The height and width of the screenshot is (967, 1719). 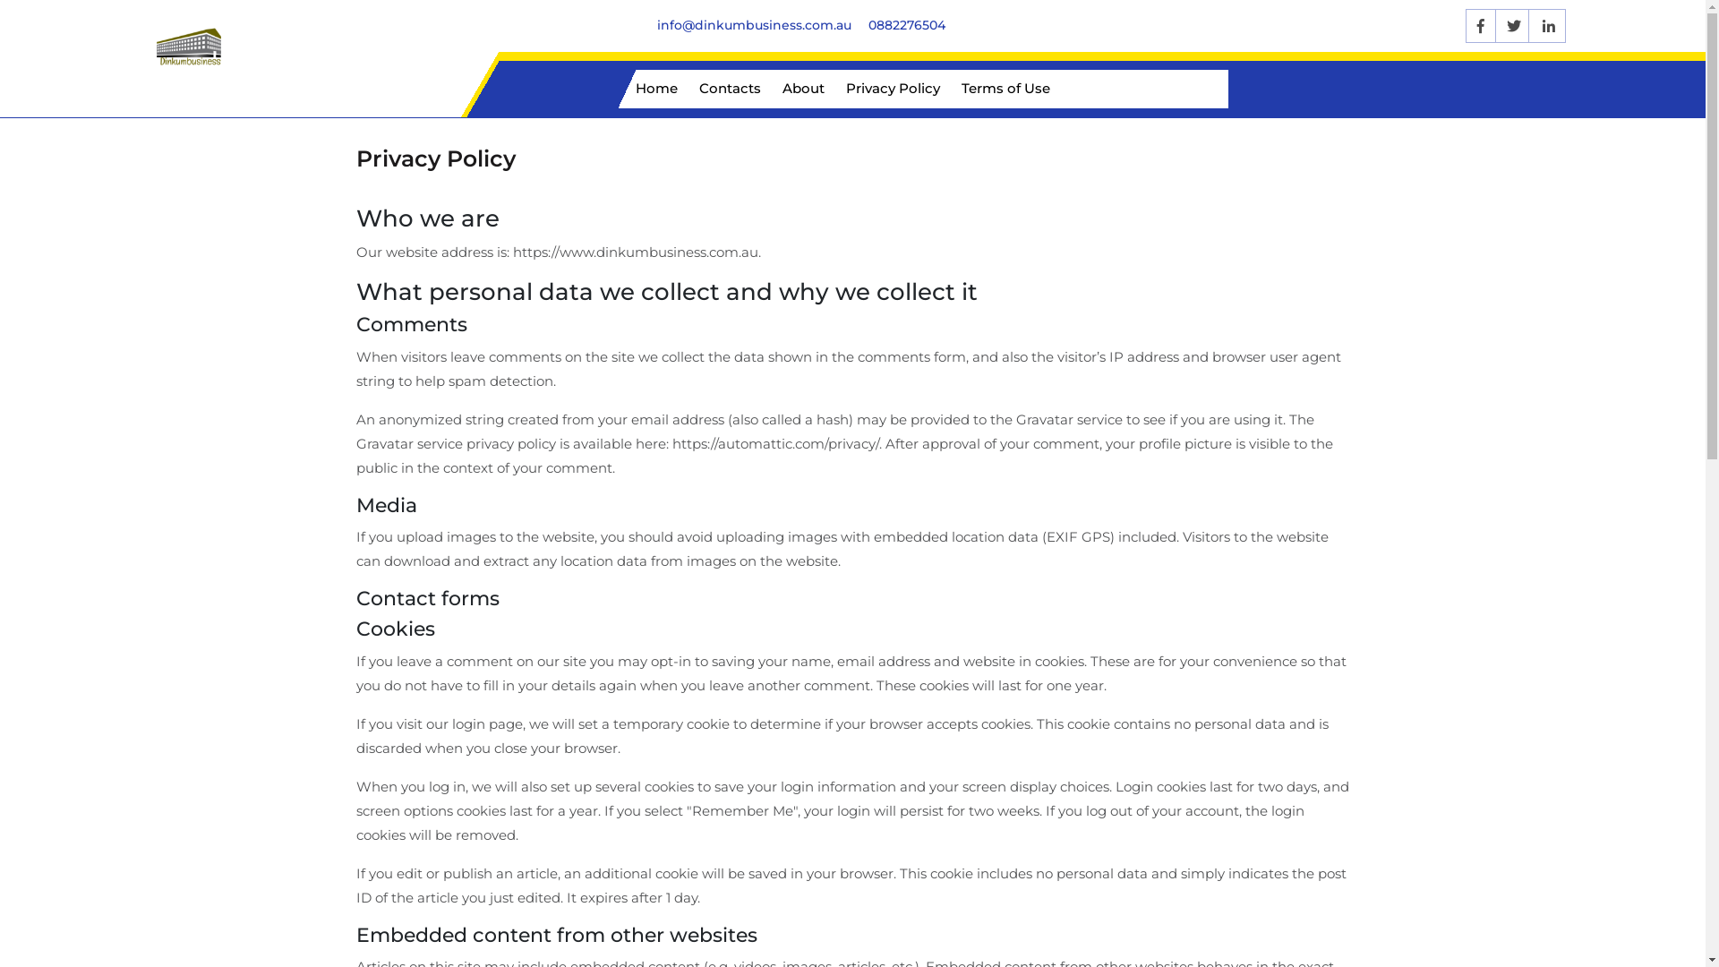 I want to click on Contacts, so click(x=731, y=90).